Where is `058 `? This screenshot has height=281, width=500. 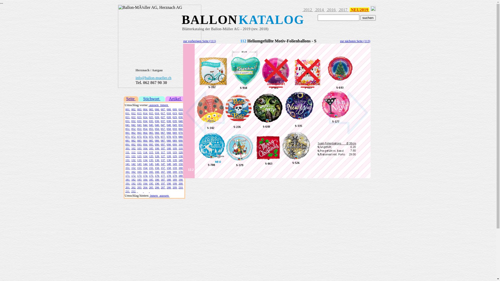
058  is located at coordinates (169, 129).